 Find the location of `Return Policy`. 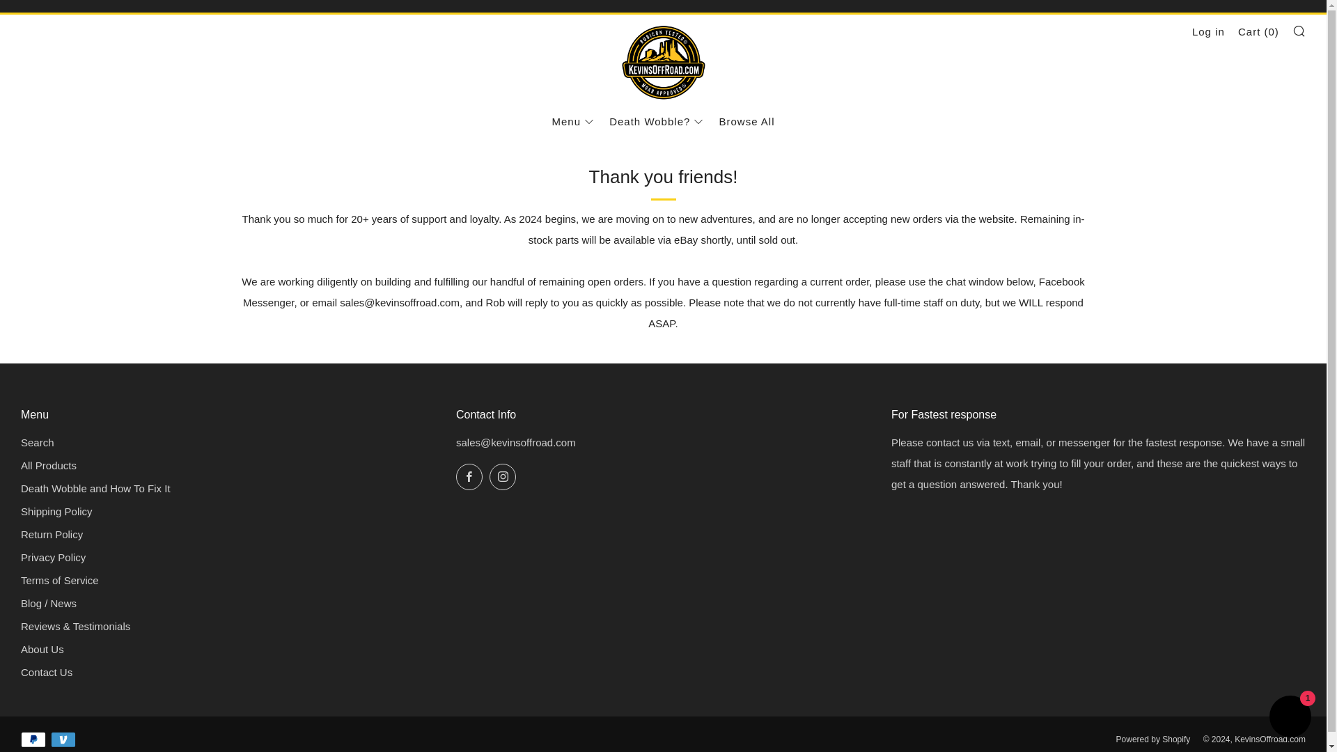

Return Policy is located at coordinates (52, 535).